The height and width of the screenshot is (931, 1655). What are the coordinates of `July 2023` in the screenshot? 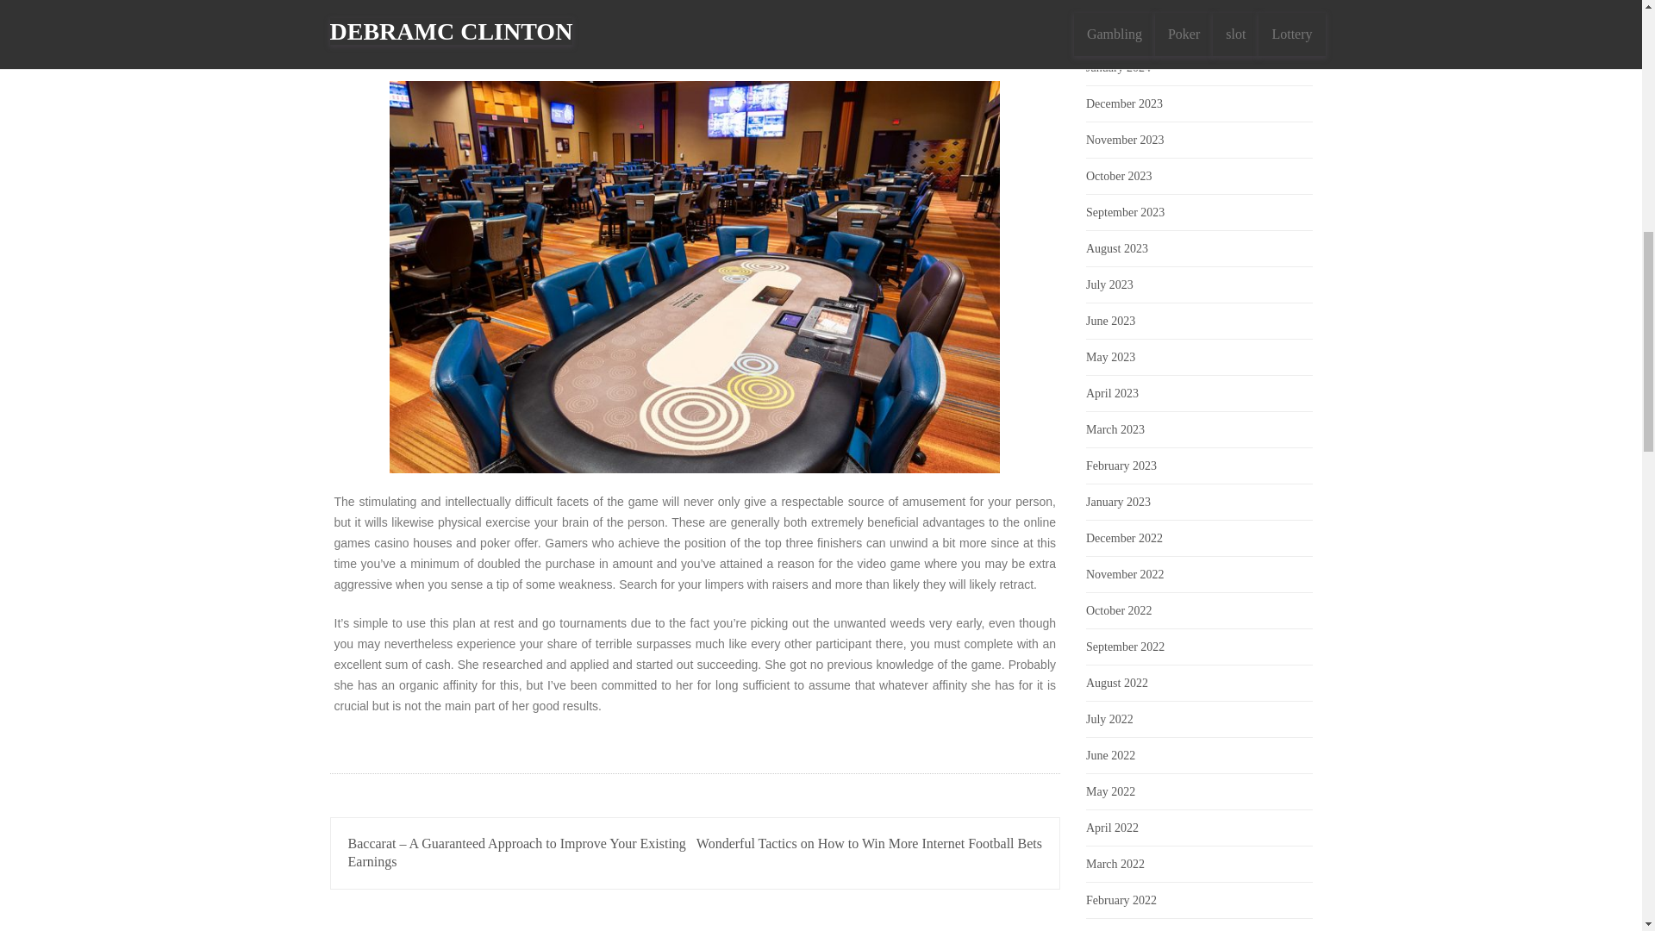 It's located at (1109, 284).